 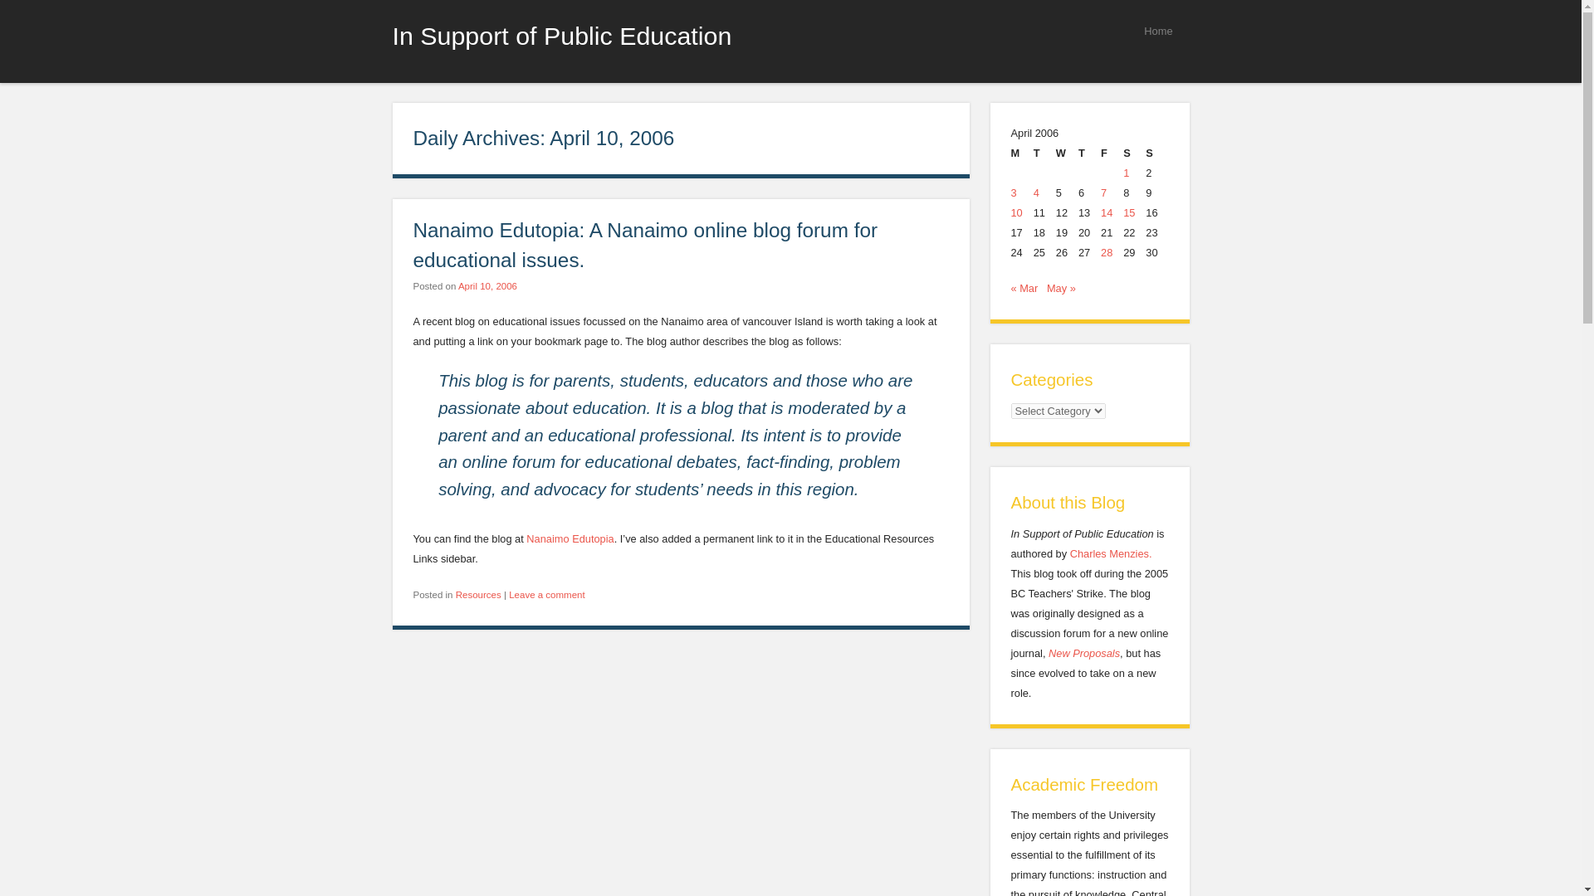 I want to click on New Proposals, so click(x=1084, y=652).